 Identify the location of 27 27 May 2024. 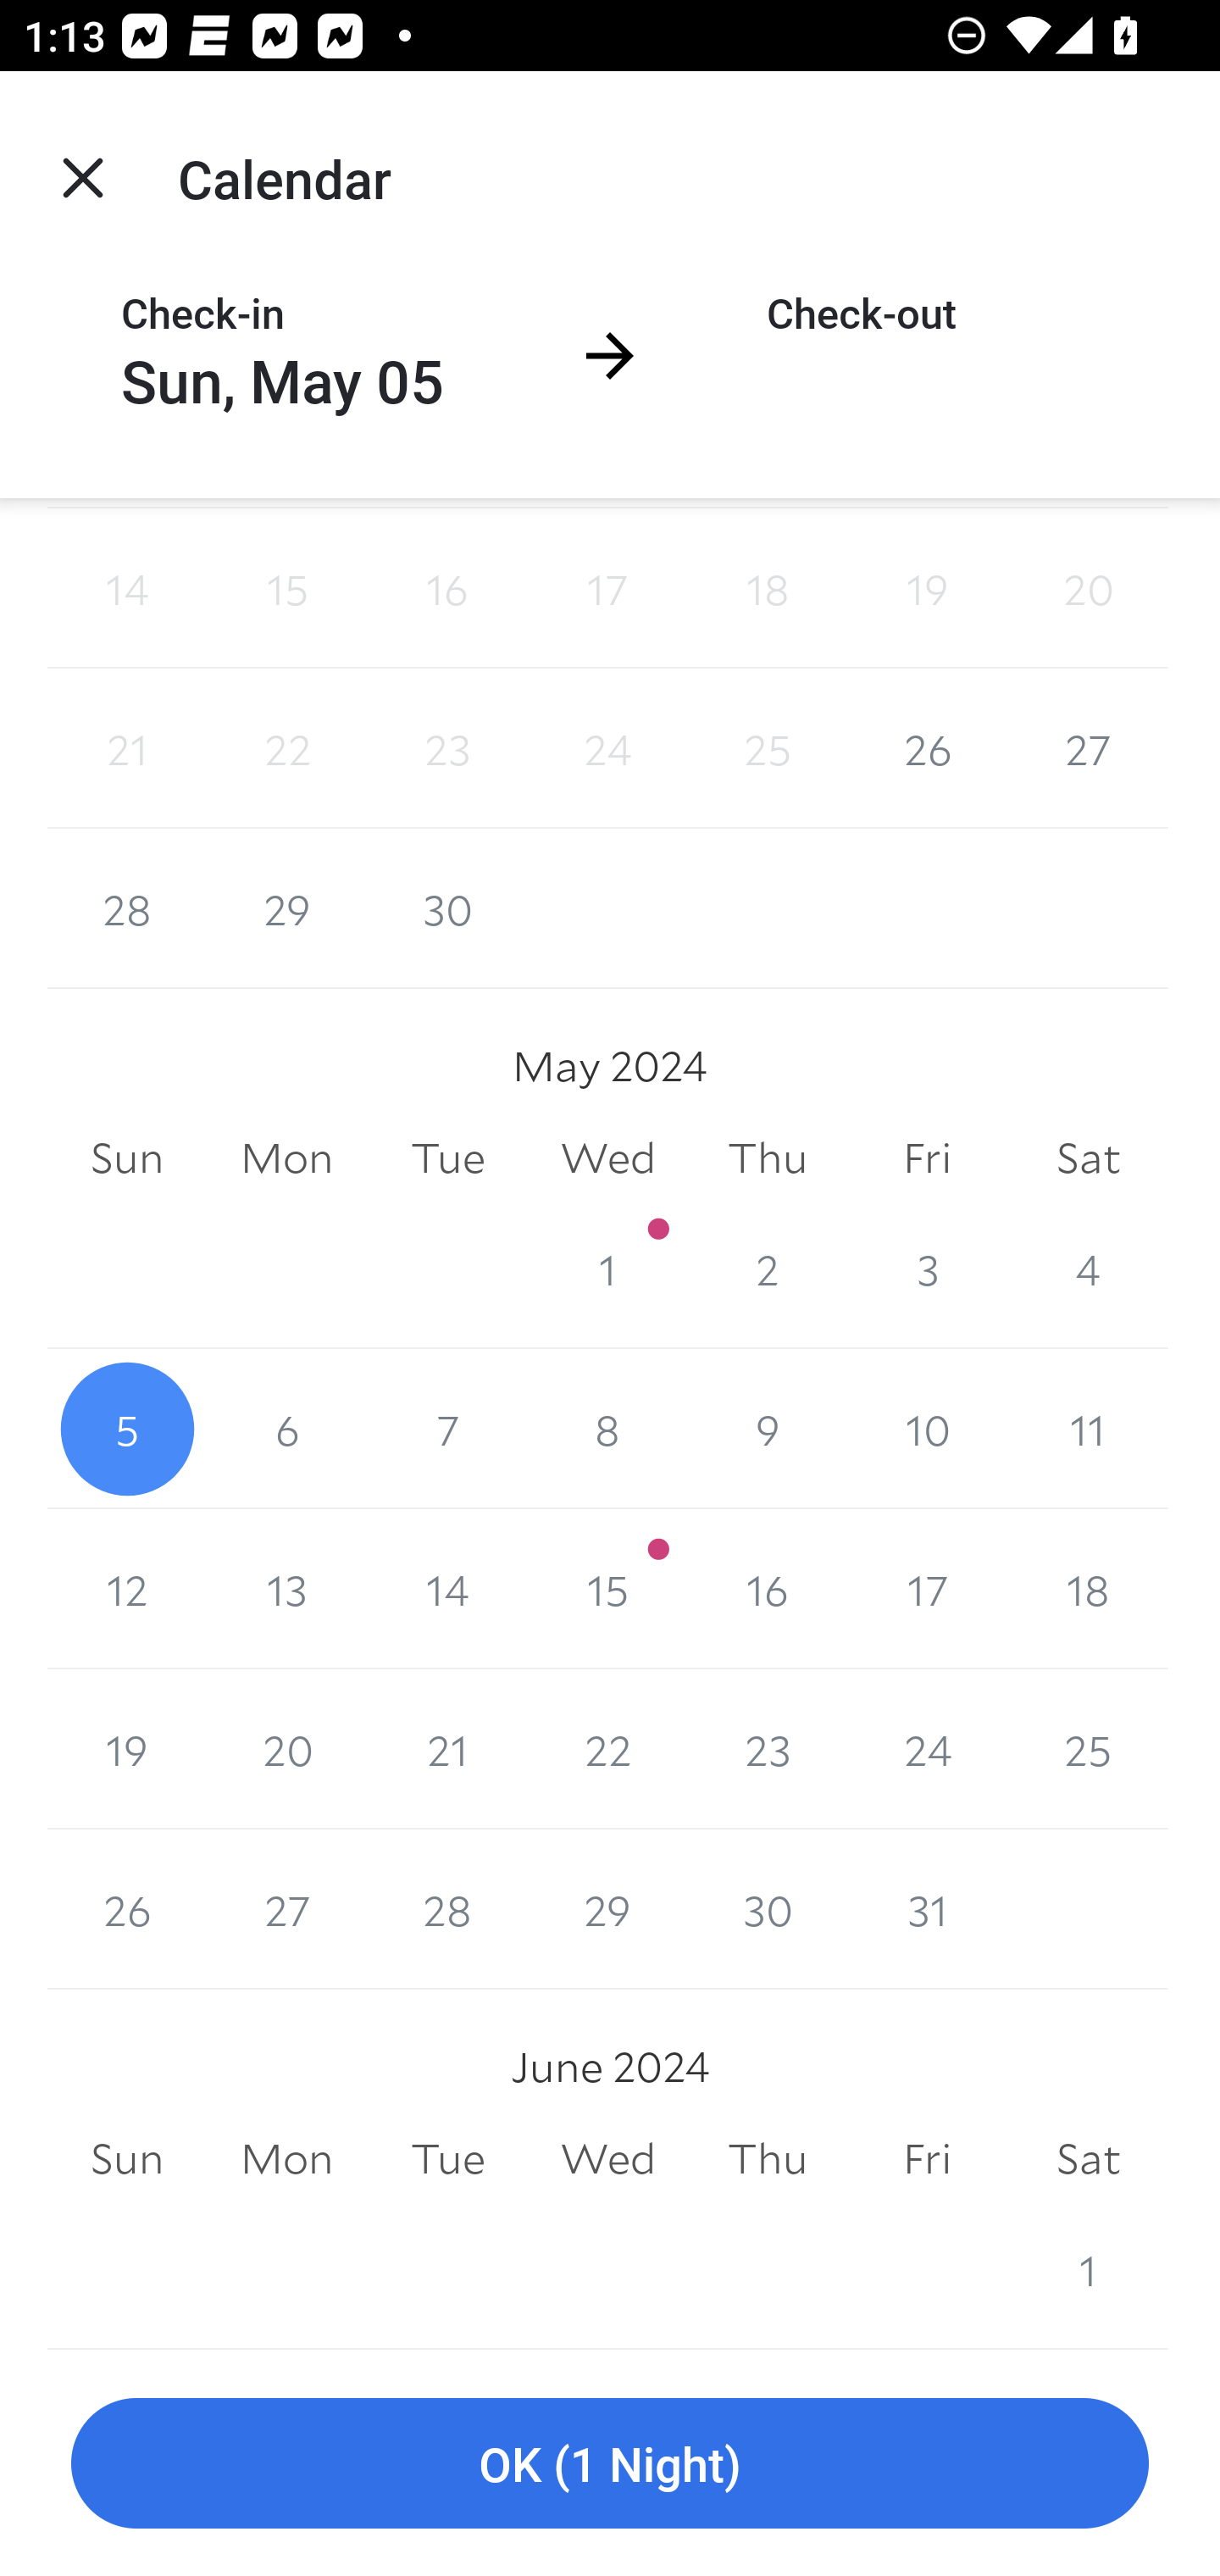
(286, 1908).